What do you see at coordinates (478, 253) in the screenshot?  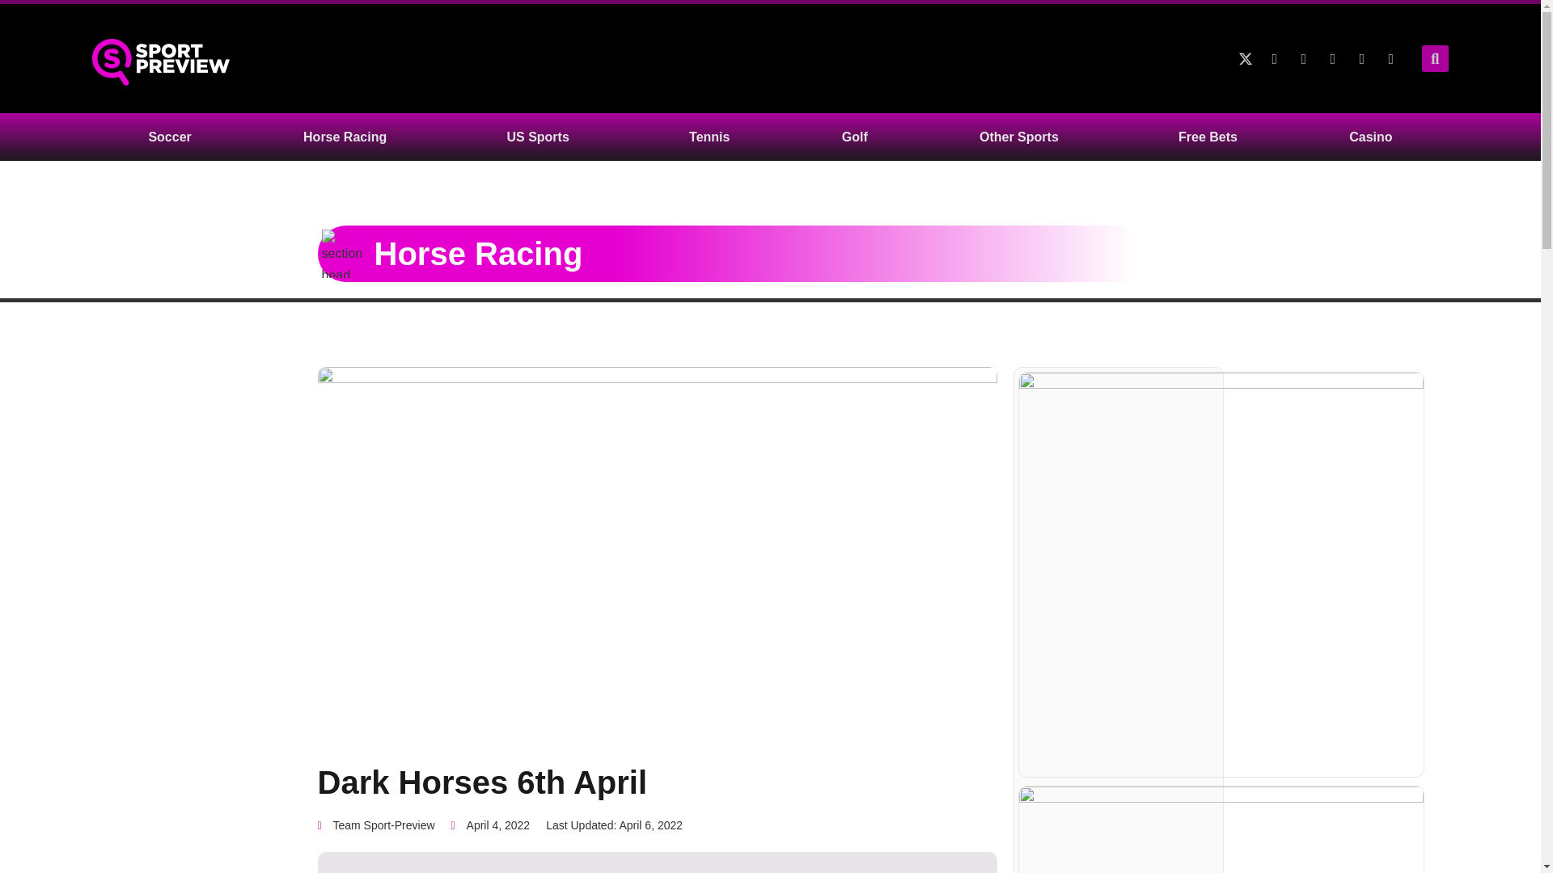 I see `Horse Racing` at bounding box center [478, 253].